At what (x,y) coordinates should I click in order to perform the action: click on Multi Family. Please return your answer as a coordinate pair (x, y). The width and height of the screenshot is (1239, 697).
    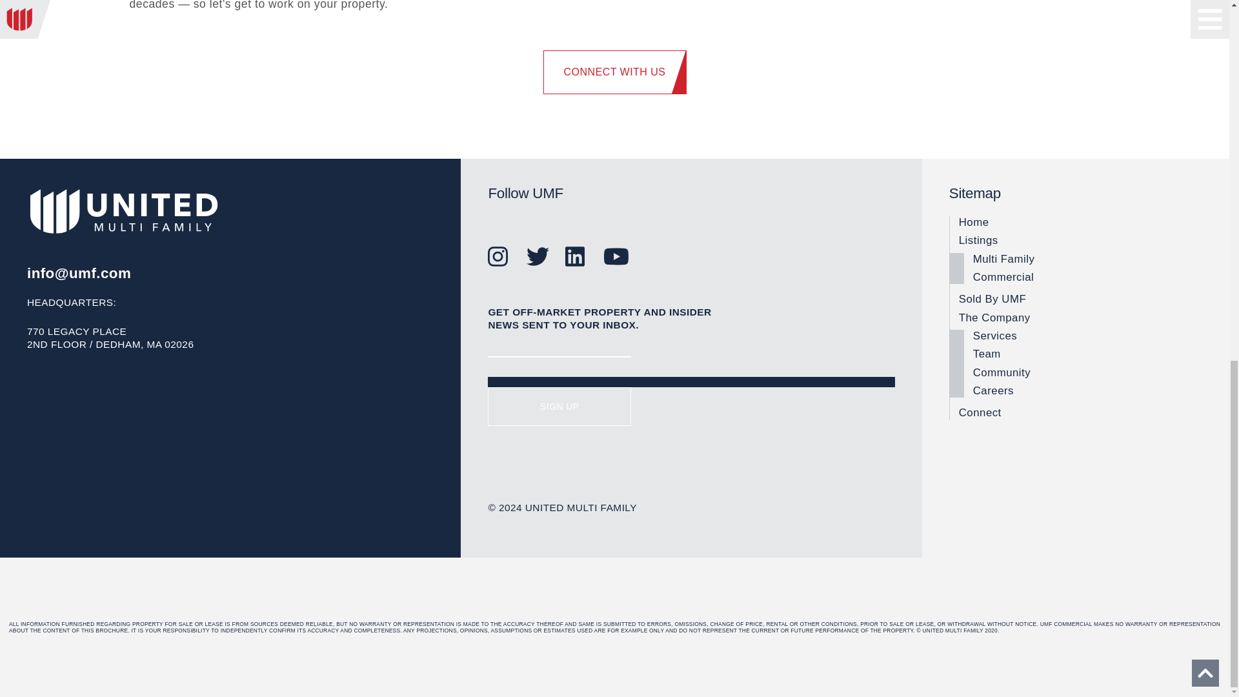
    Looking at the image, I should click on (1087, 259).